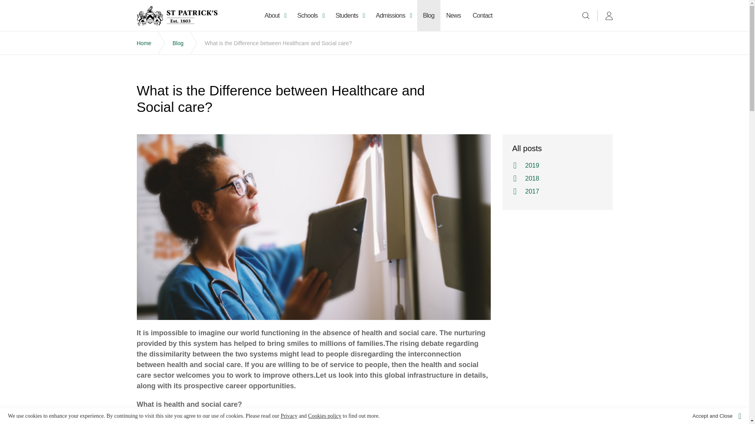 This screenshot has height=424, width=755. I want to click on Contact, so click(482, 16).